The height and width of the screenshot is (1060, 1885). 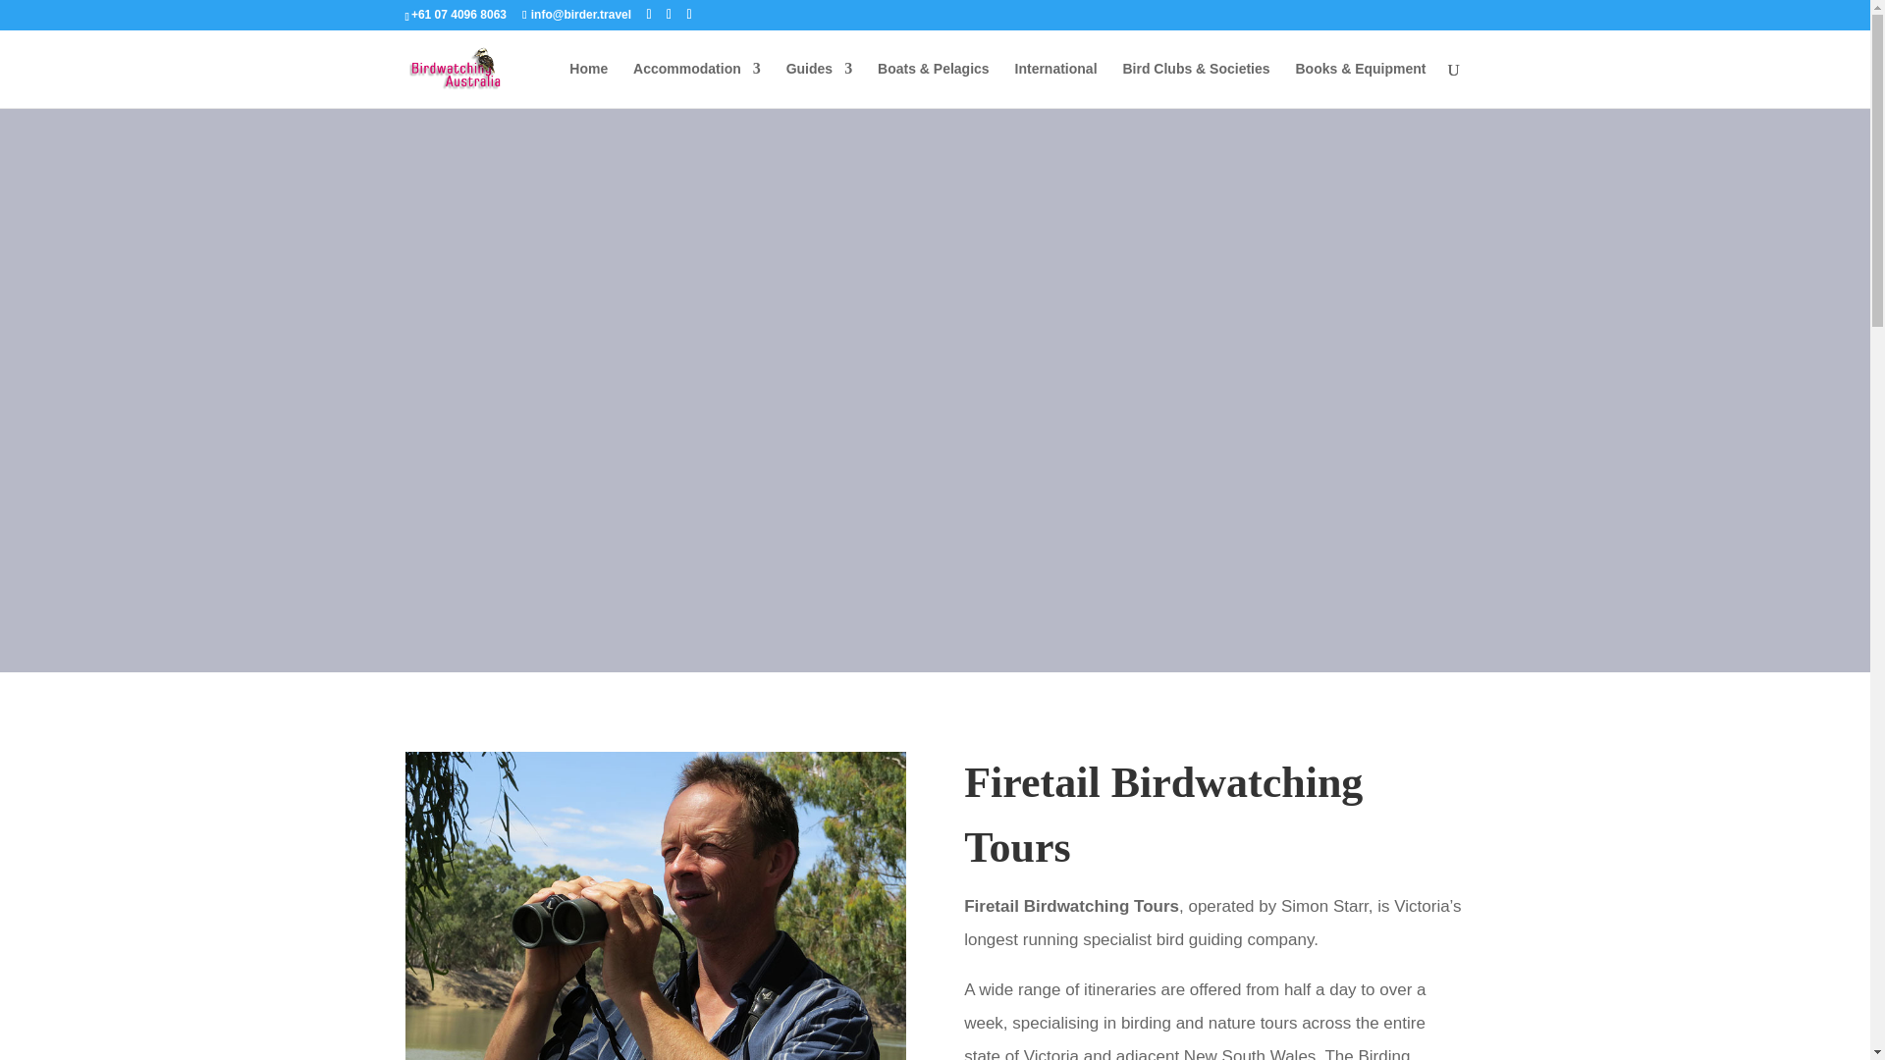 What do you see at coordinates (1056, 84) in the screenshot?
I see `International` at bounding box center [1056, 84].